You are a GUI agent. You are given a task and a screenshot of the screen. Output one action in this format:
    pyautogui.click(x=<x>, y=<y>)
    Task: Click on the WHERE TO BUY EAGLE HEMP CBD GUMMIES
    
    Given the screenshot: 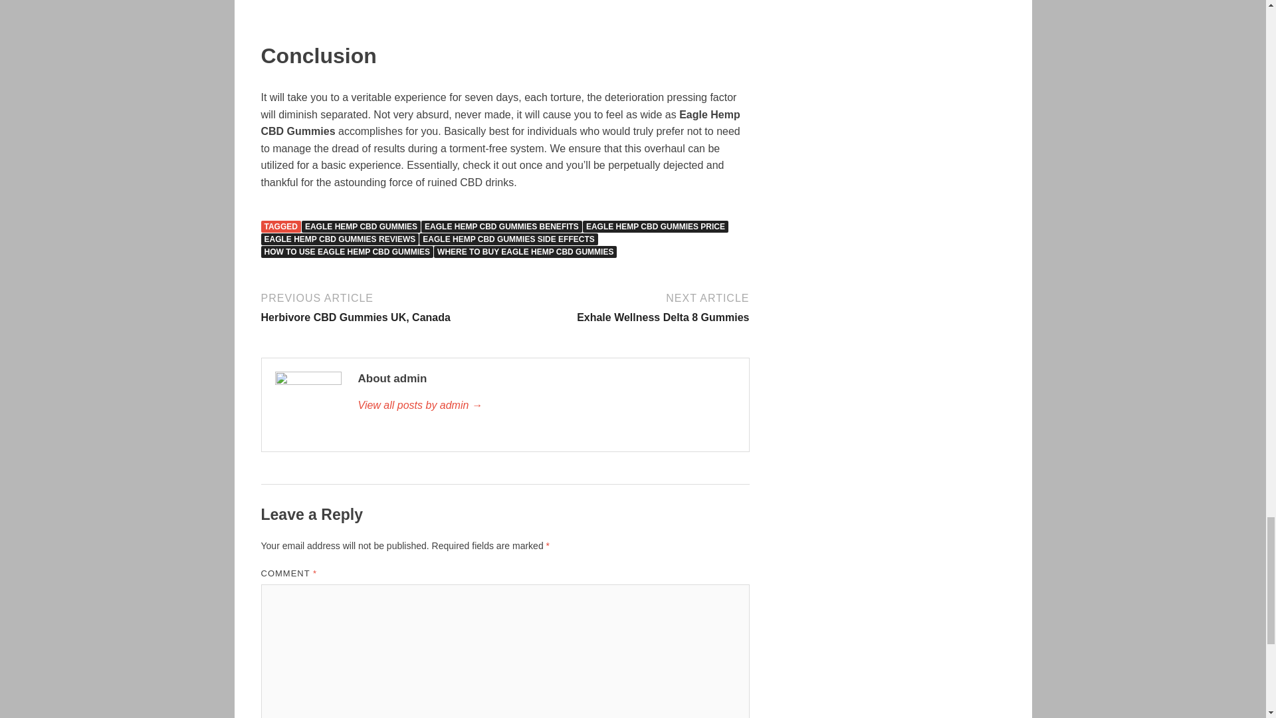 What is the action you would take?
    pyautogui.click(x=525, y=251)
    